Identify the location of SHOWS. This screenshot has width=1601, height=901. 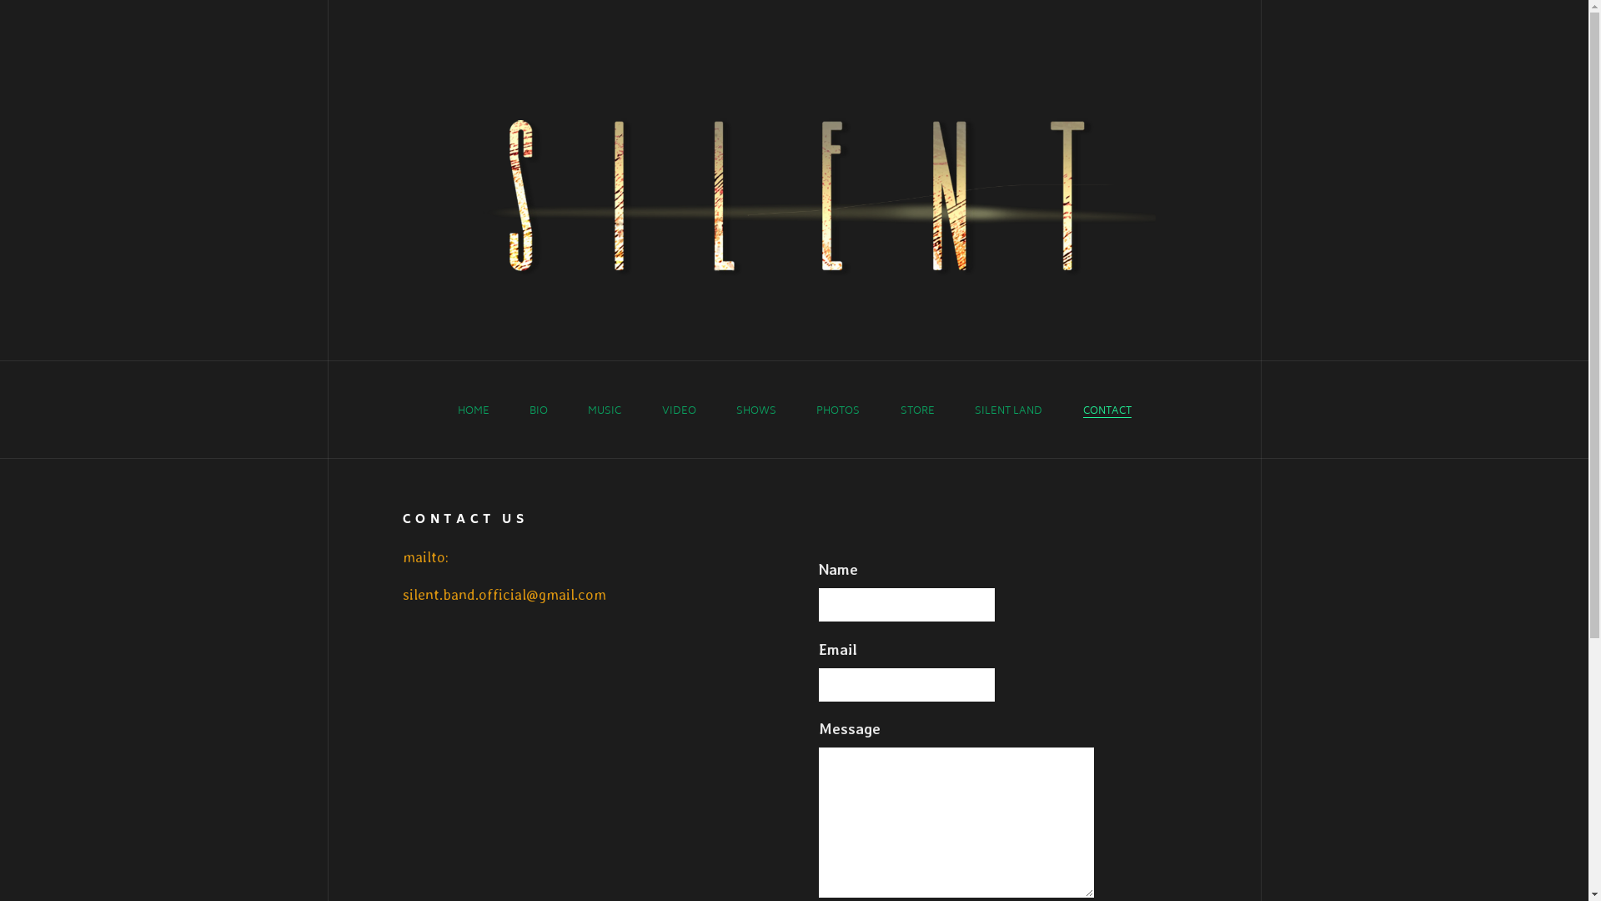
(756, 412).